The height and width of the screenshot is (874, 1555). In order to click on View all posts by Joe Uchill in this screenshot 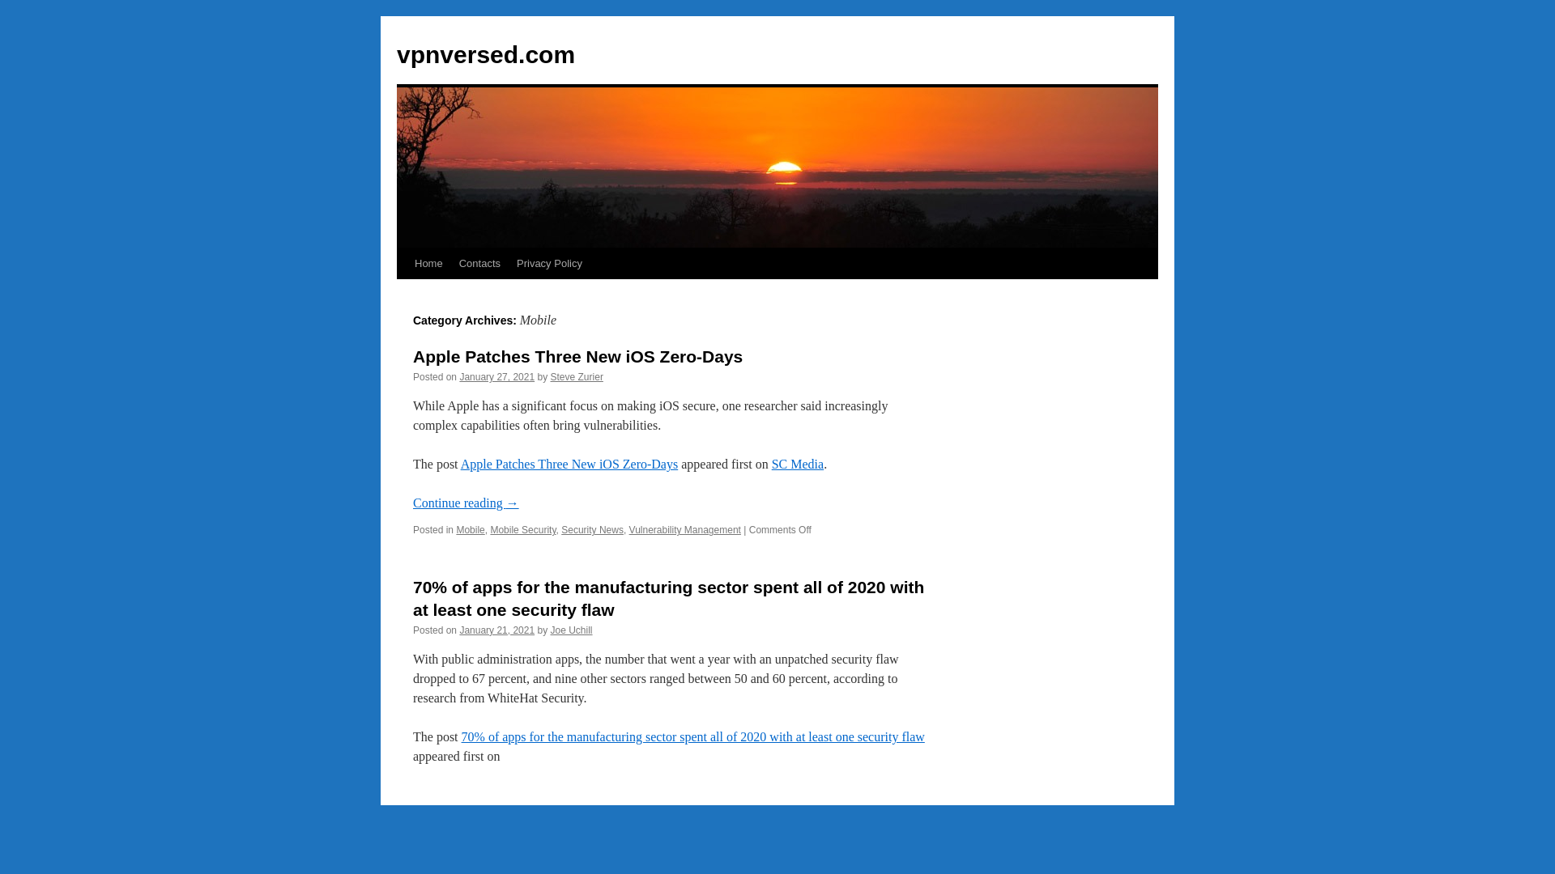, I will do `click(571, 630)`.